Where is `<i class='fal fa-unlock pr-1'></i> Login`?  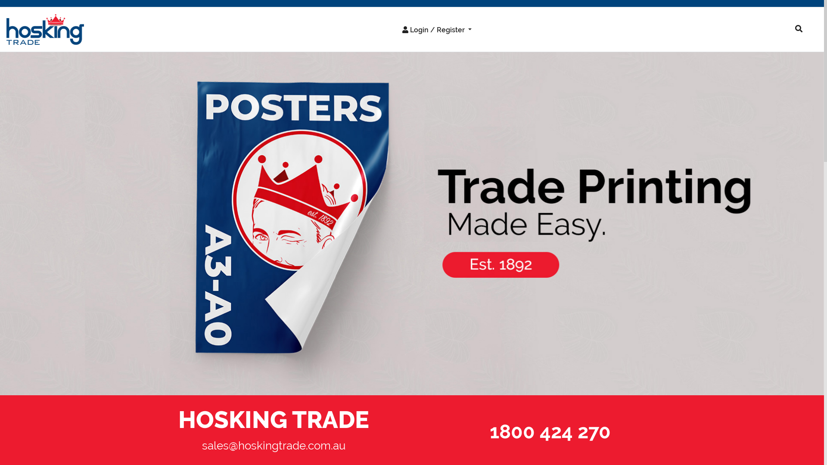 <i class='fal fa-unlock pr-1'></i> Login is located at coordinates (424, 48).